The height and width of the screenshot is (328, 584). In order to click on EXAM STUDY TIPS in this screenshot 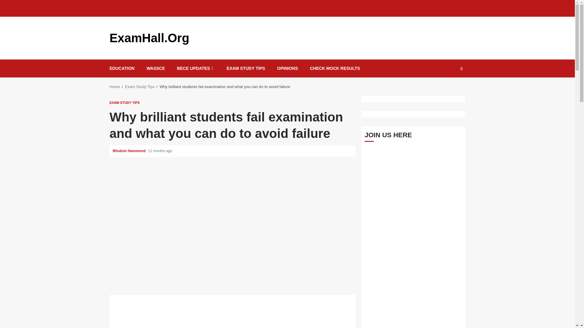, I will do `click(246, 69)`.